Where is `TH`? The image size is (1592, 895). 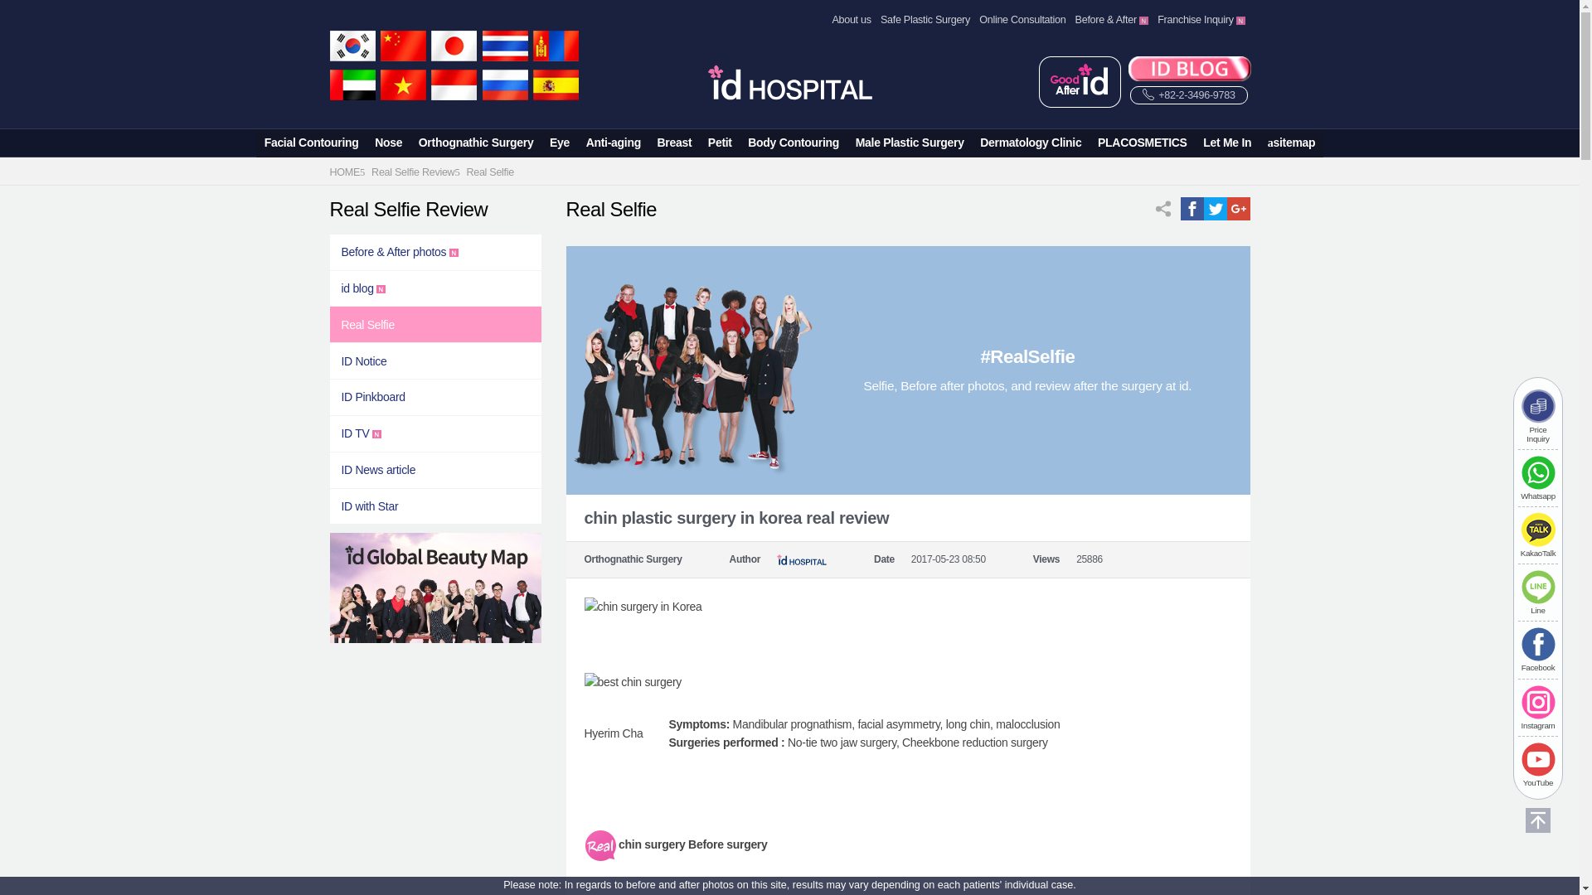
TH is located at coordinates (505, 46).